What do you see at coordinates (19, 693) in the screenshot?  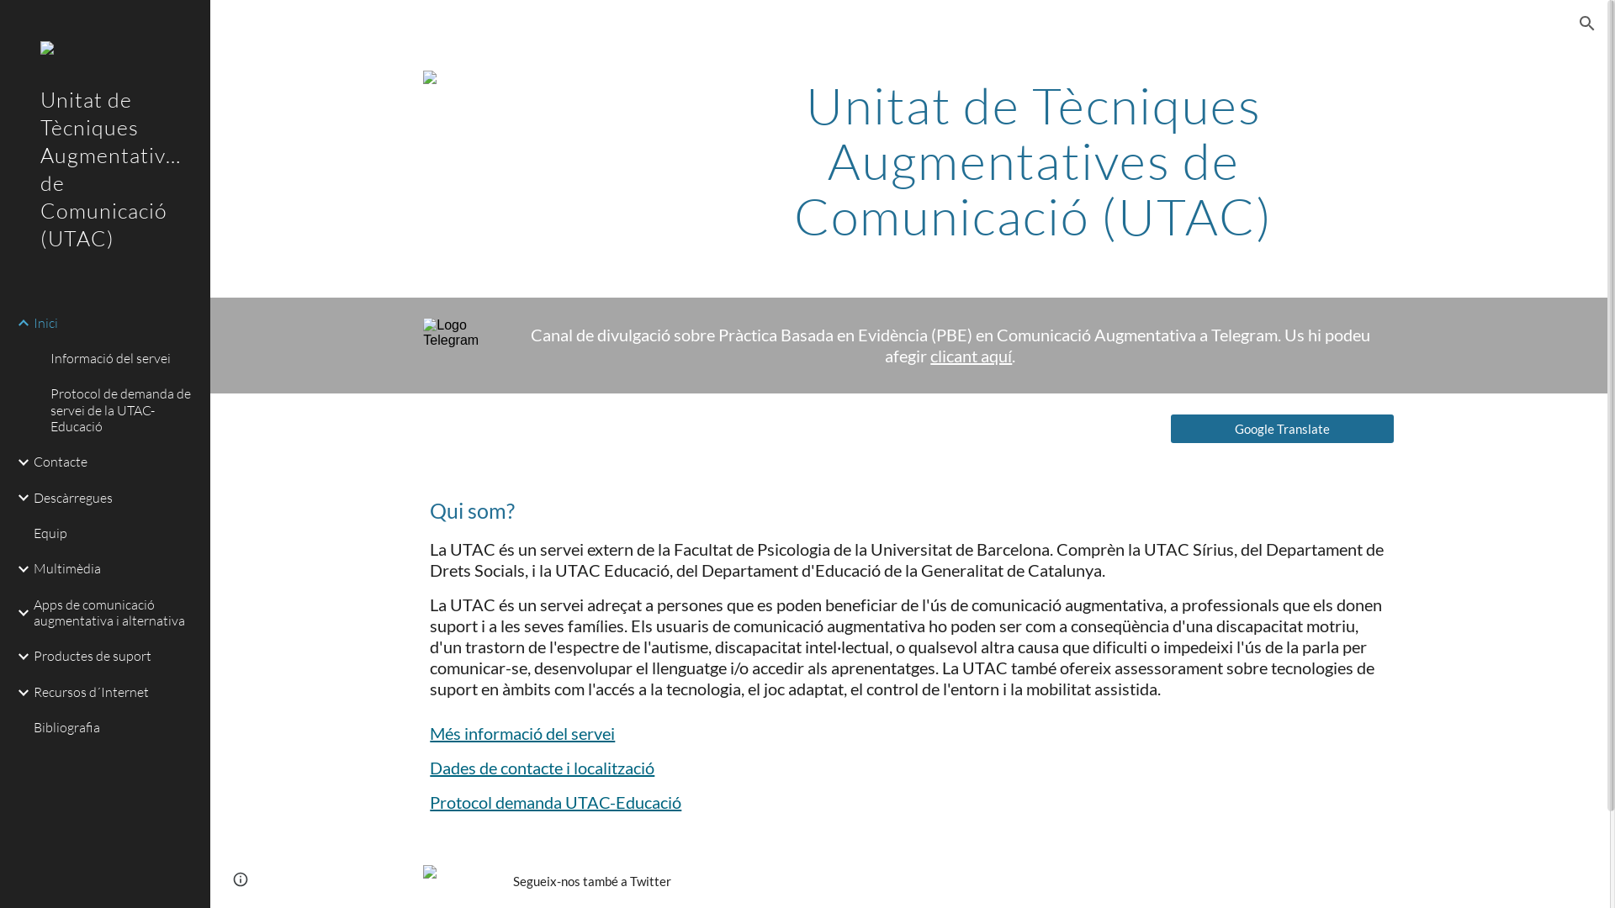 I see `Expand/Collapse` at bounding box center [19, 693].